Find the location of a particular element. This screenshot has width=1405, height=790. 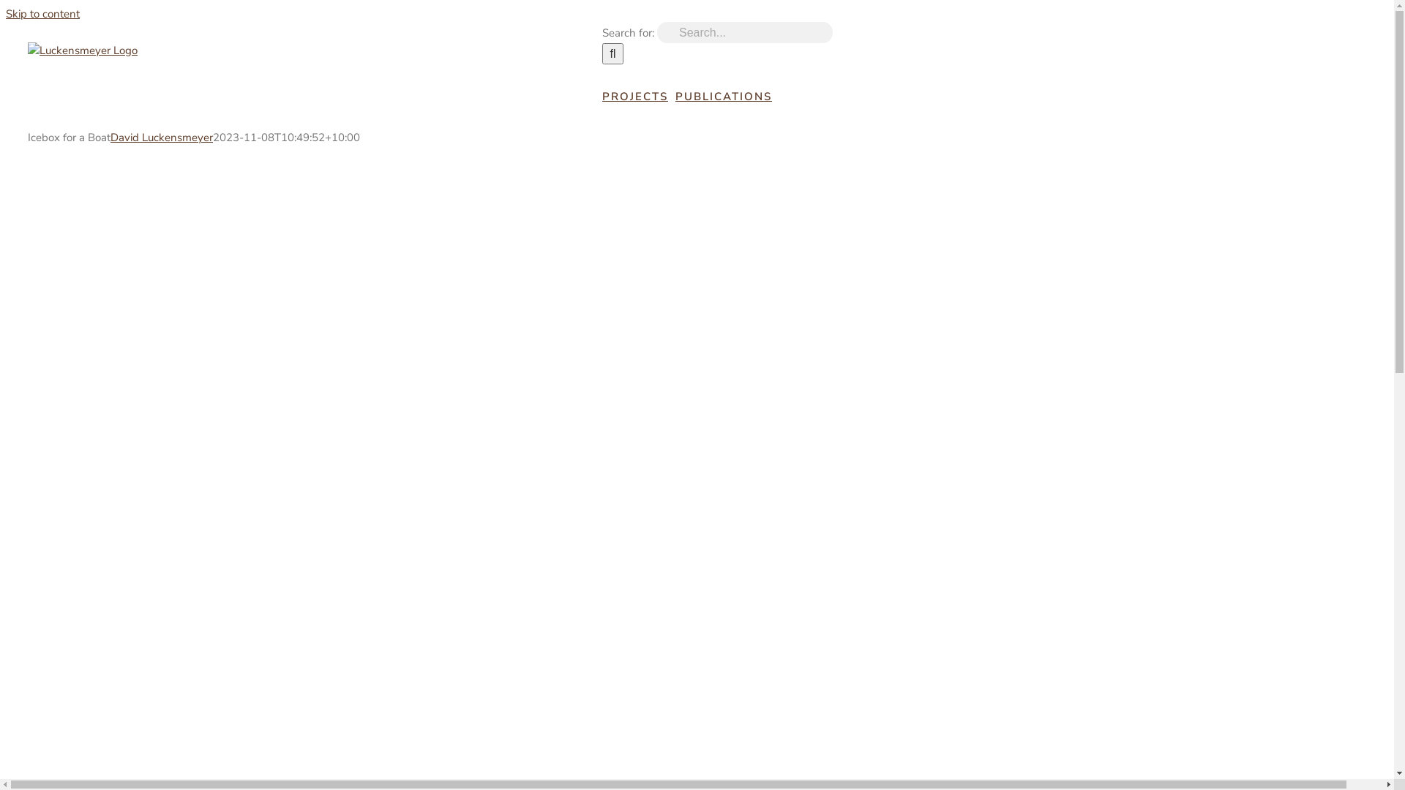

Skip to content is located at coordinates (42, 14).